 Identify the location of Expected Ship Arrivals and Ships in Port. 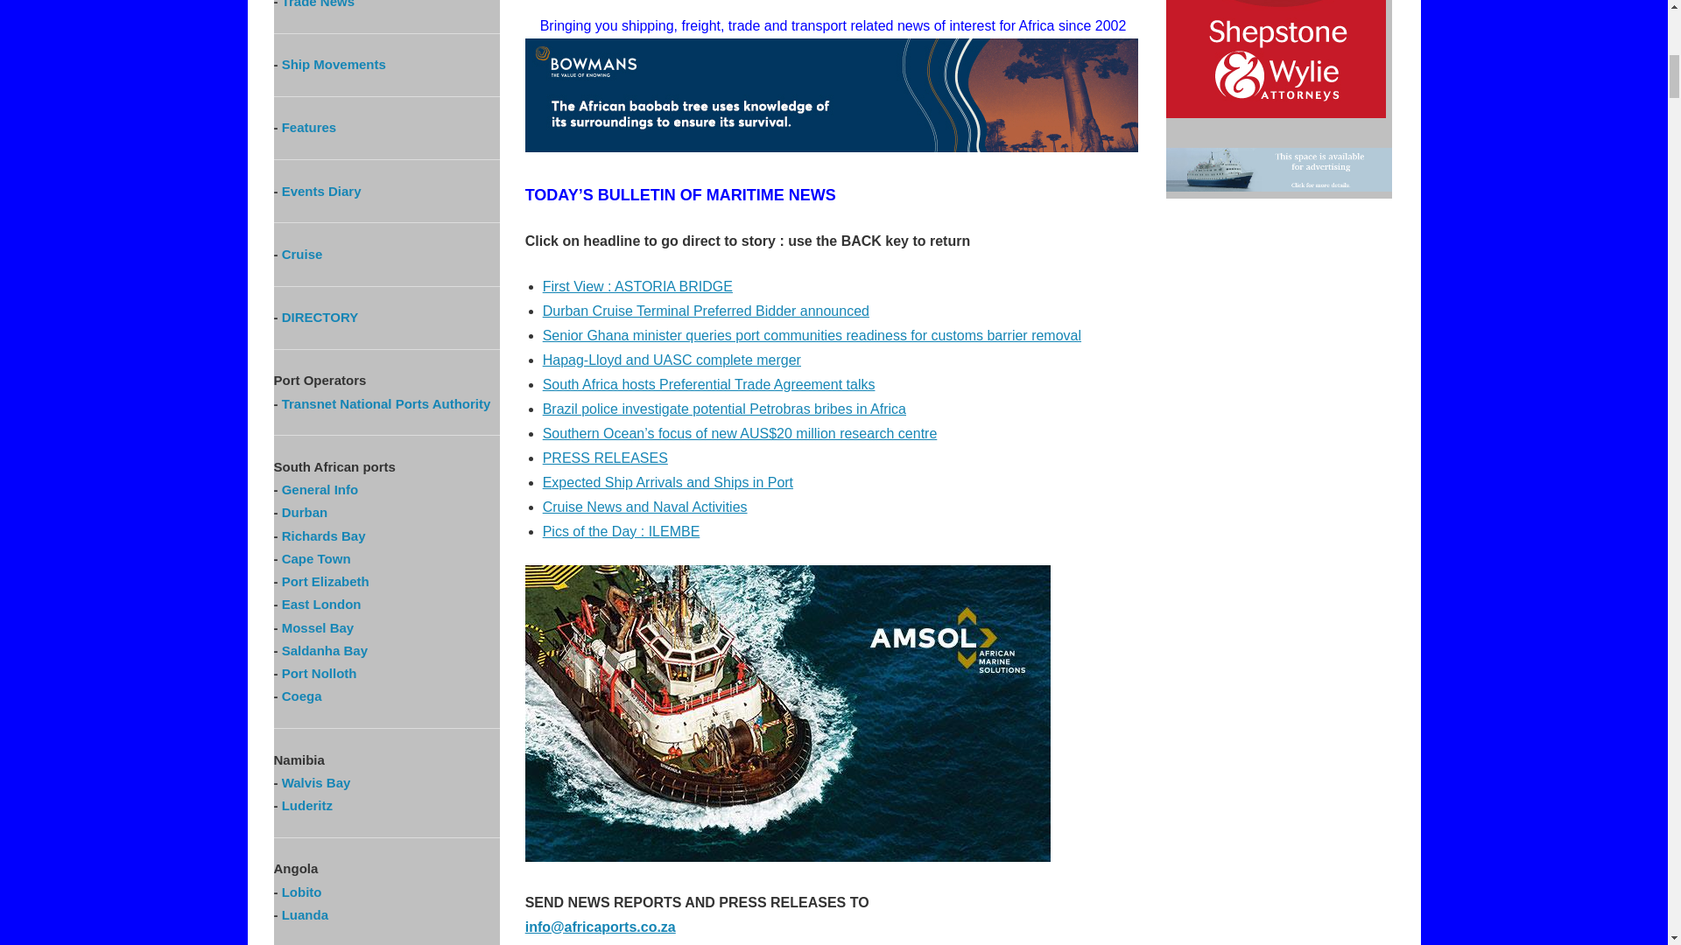
(668, 483).